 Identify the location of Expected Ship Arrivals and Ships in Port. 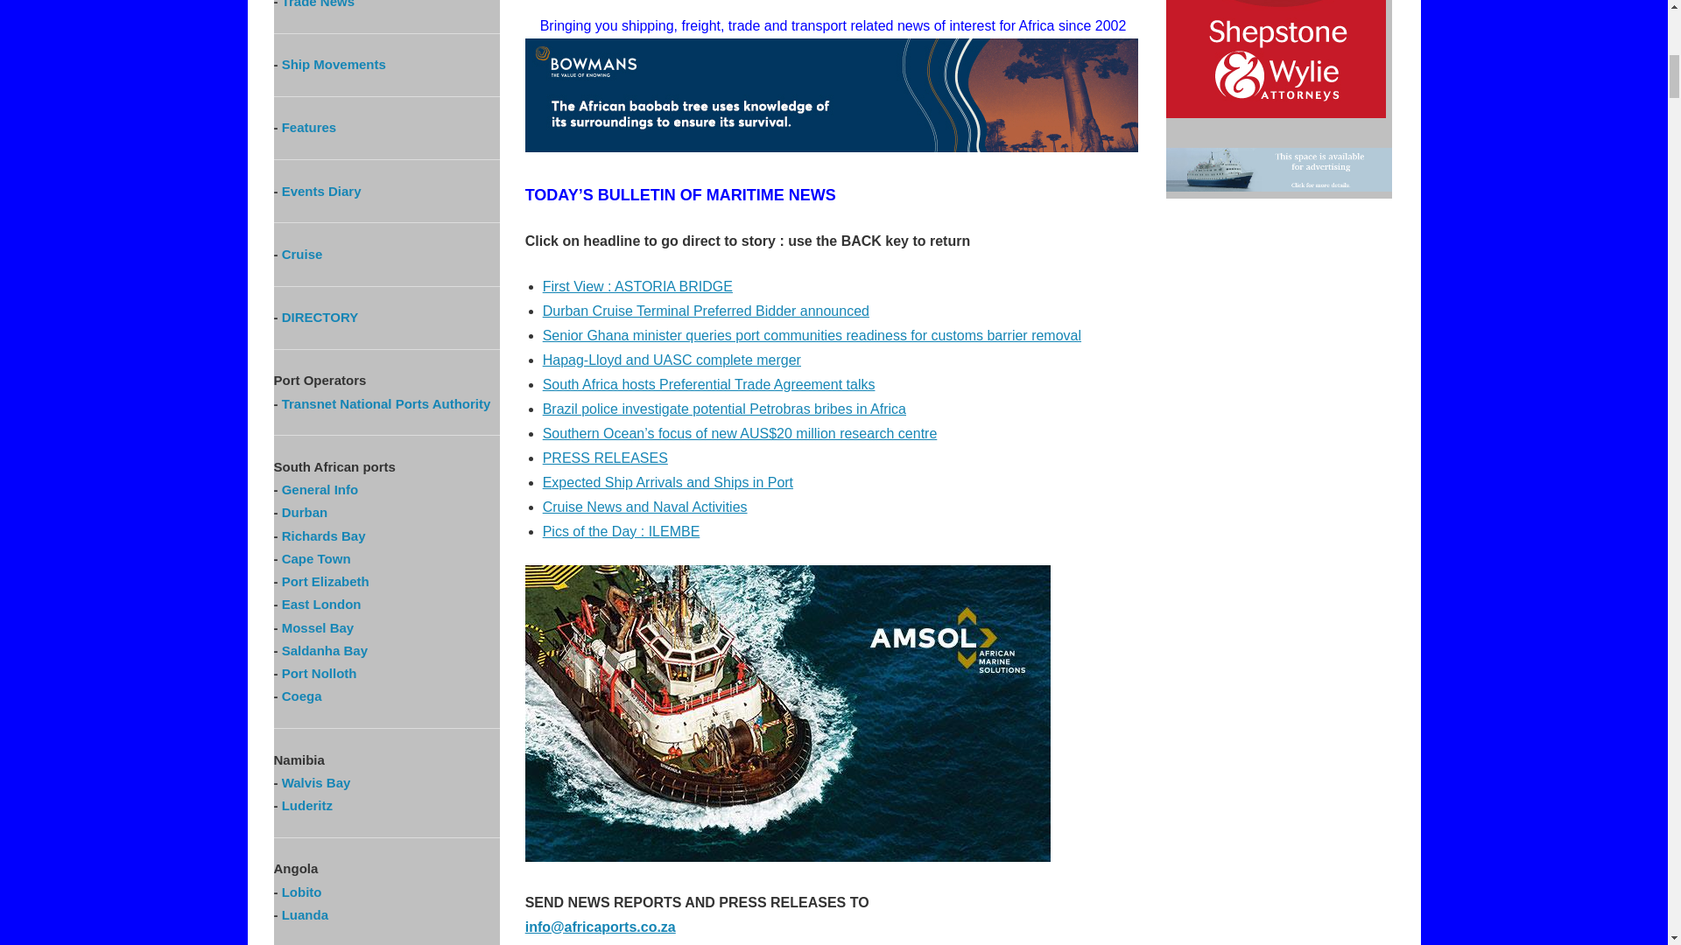
(668, 483).